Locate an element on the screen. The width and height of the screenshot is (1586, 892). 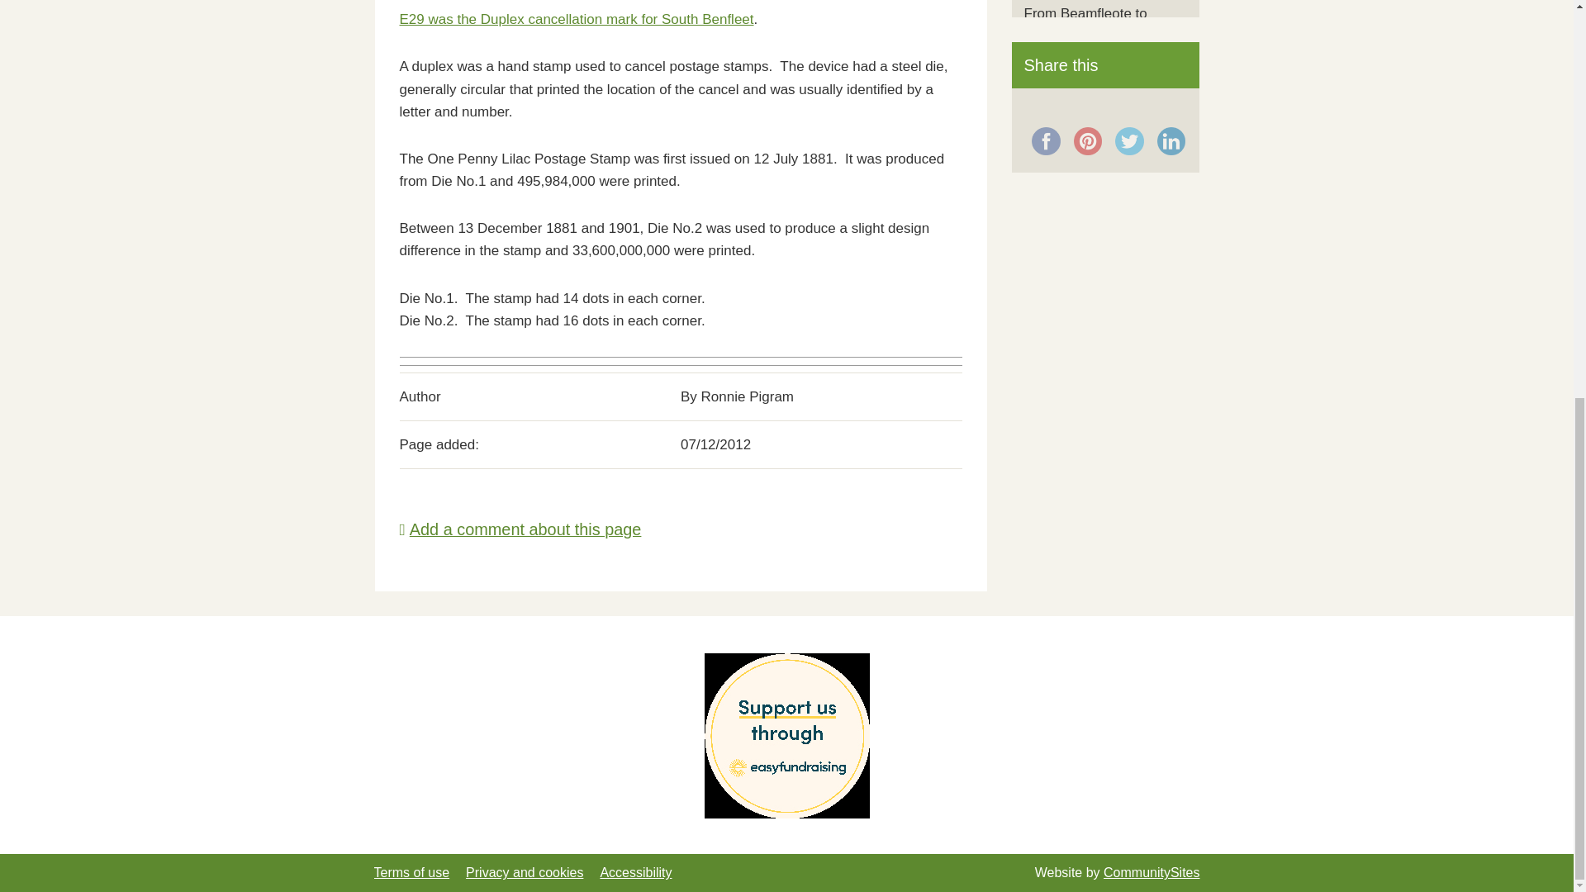
Add a comment about this page is located at coordinates (520, 529).